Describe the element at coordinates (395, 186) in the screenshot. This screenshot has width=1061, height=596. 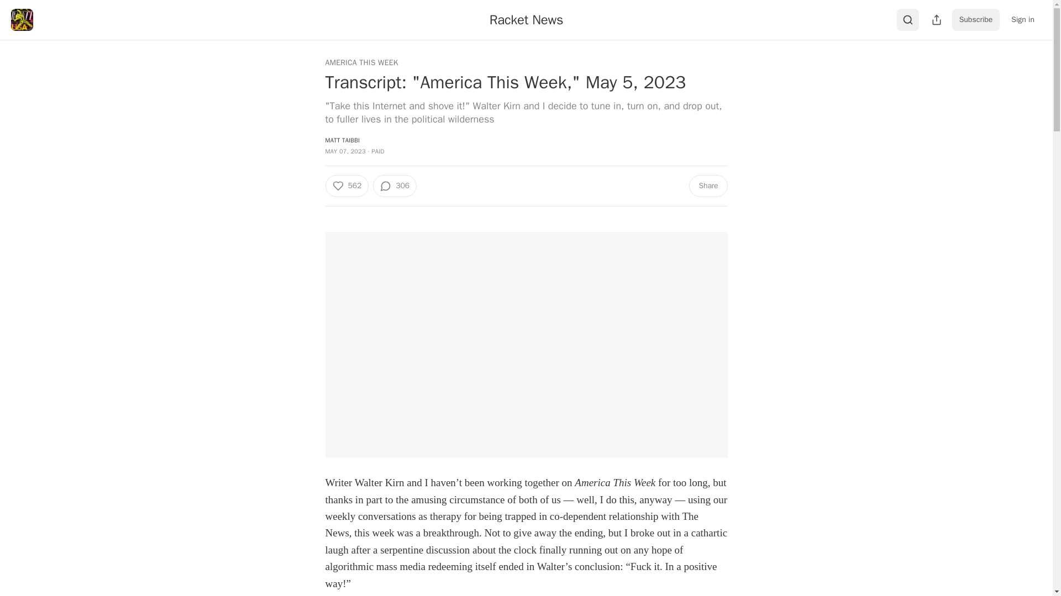
I see `306` at that location.